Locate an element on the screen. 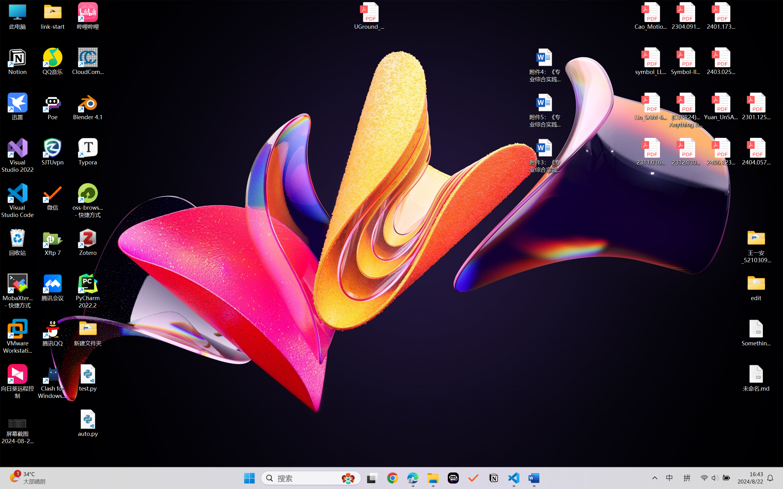 This screenshot has height=489, width=783. 2401.17399v1.pdf is located at coordinates (721, 16).